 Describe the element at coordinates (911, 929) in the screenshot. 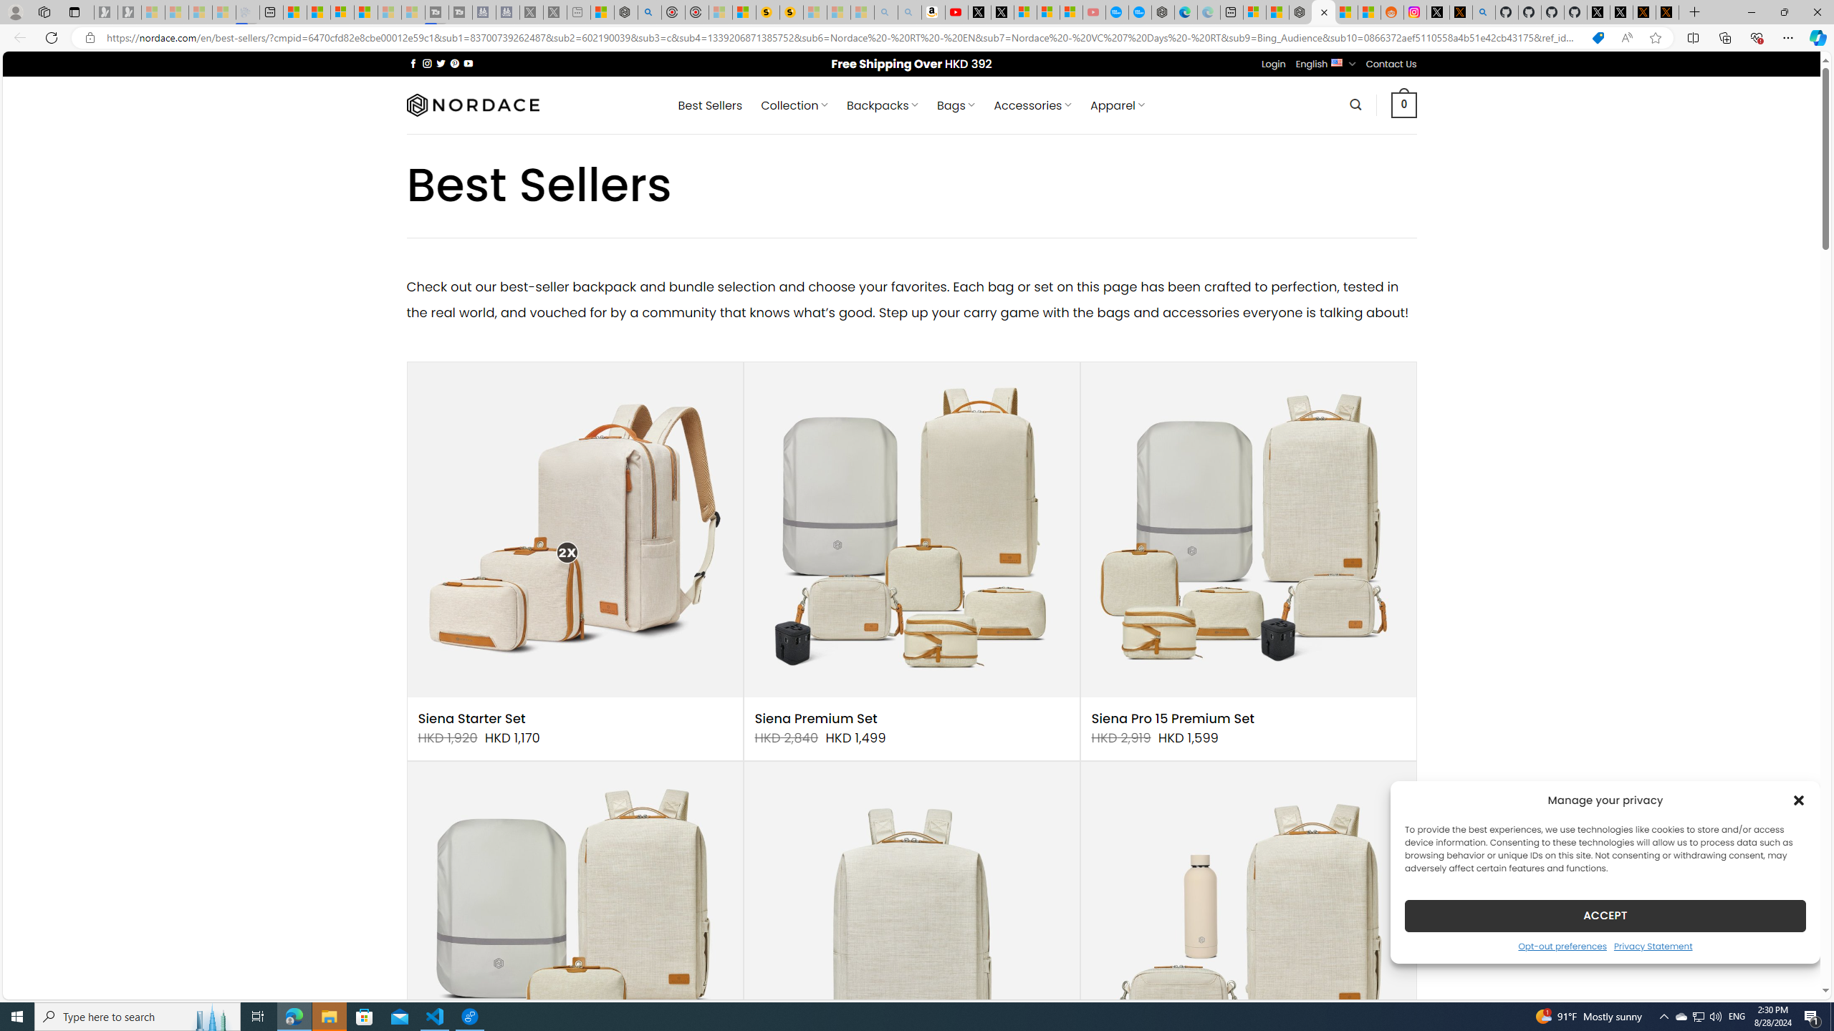

I see `Nordace Siena Pro 15 Backpack` at that location.